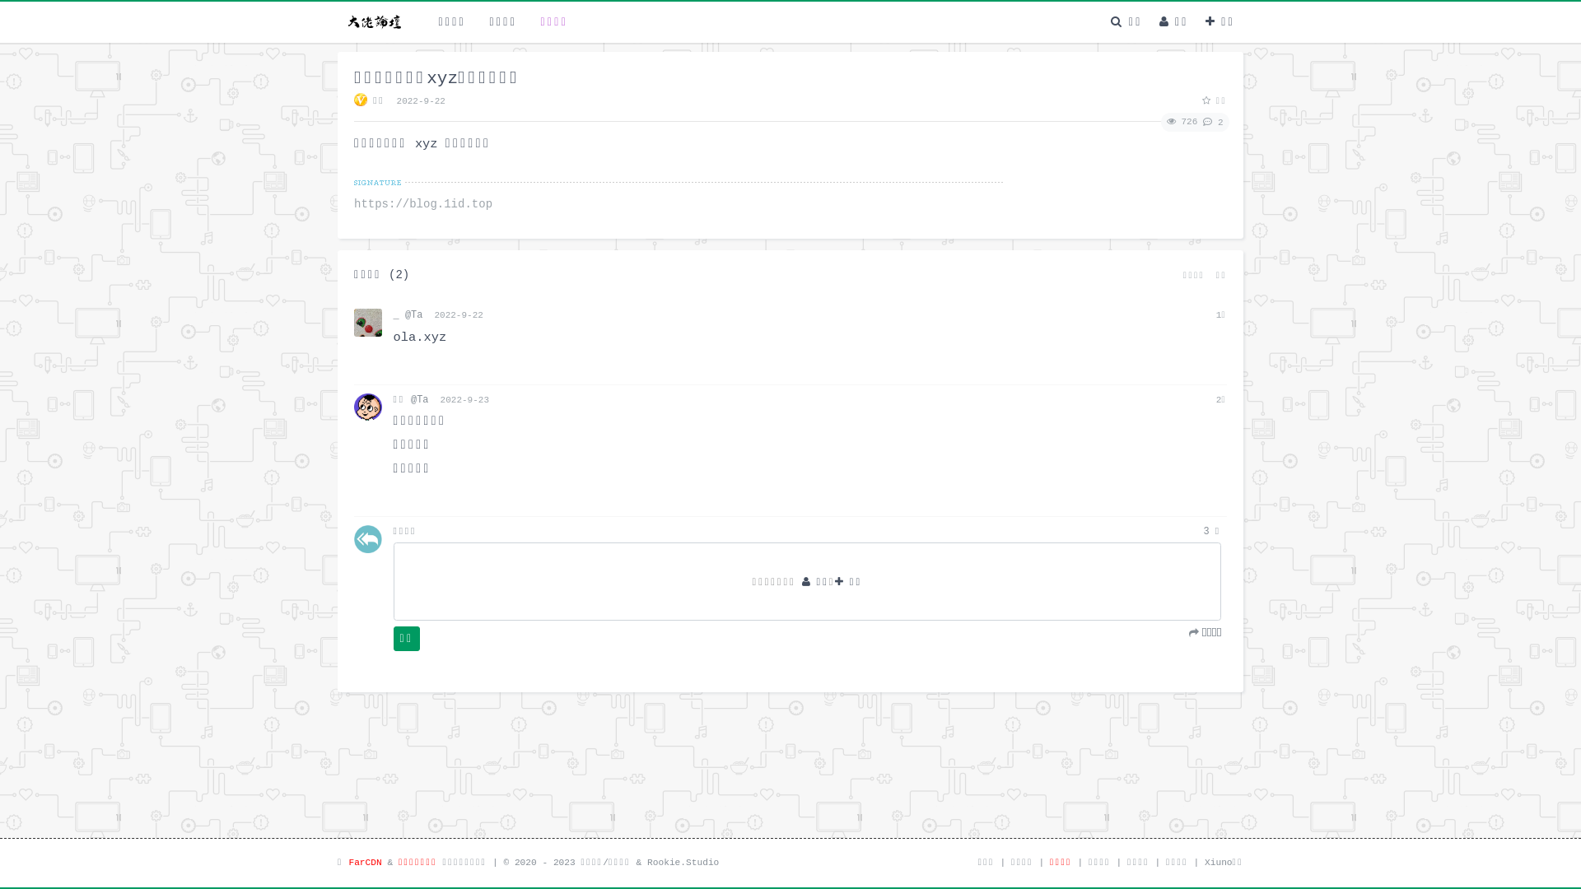  What do you see at coordinates (683, 863) in the screenshot?
I see `Rookie.Studio` at bounding box center [683, 863].